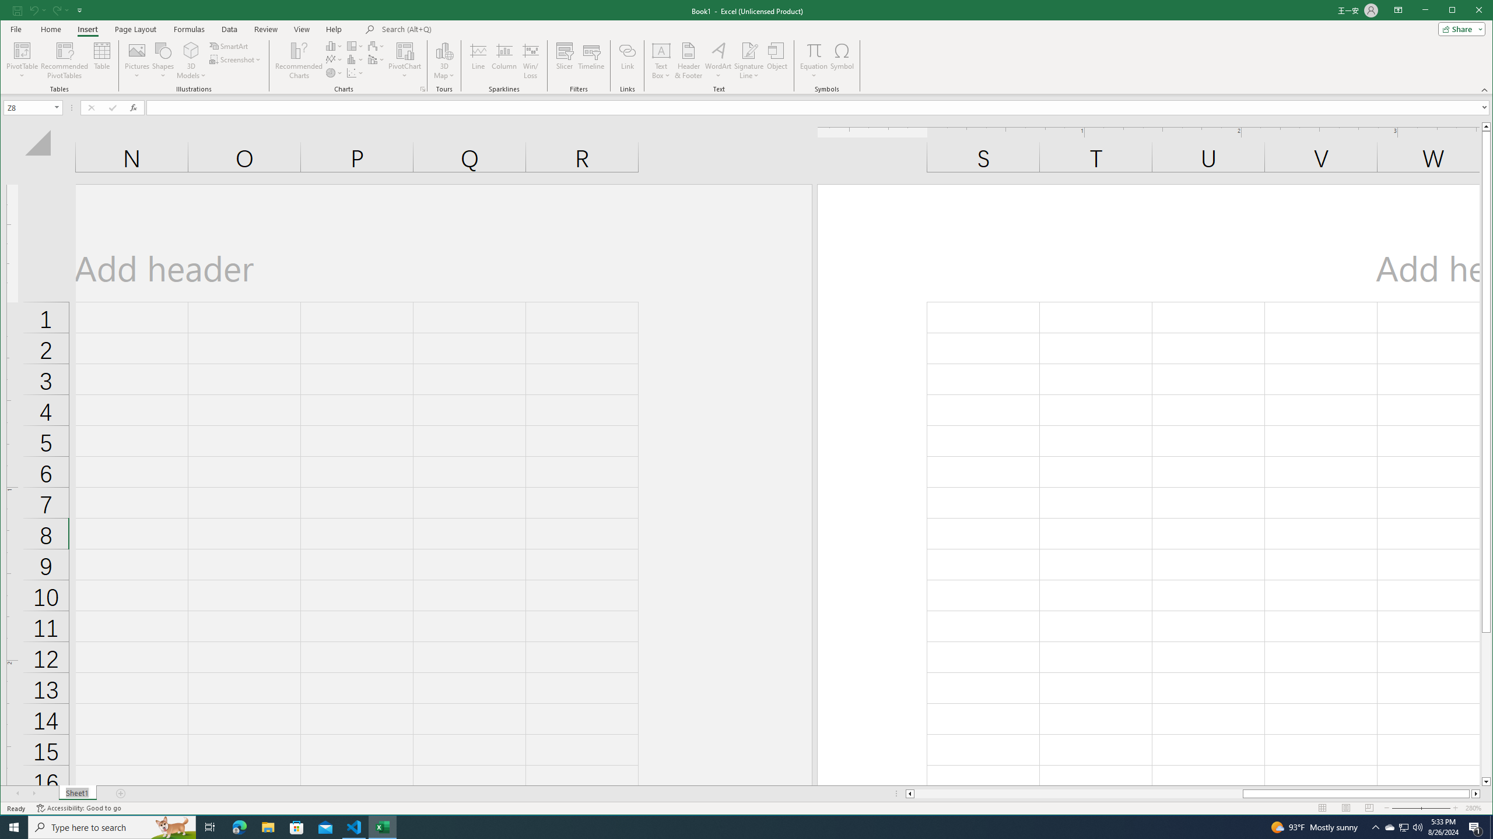 This screenshot has width=1493, height=839. I want to click on Page left, so click(1078, 794).